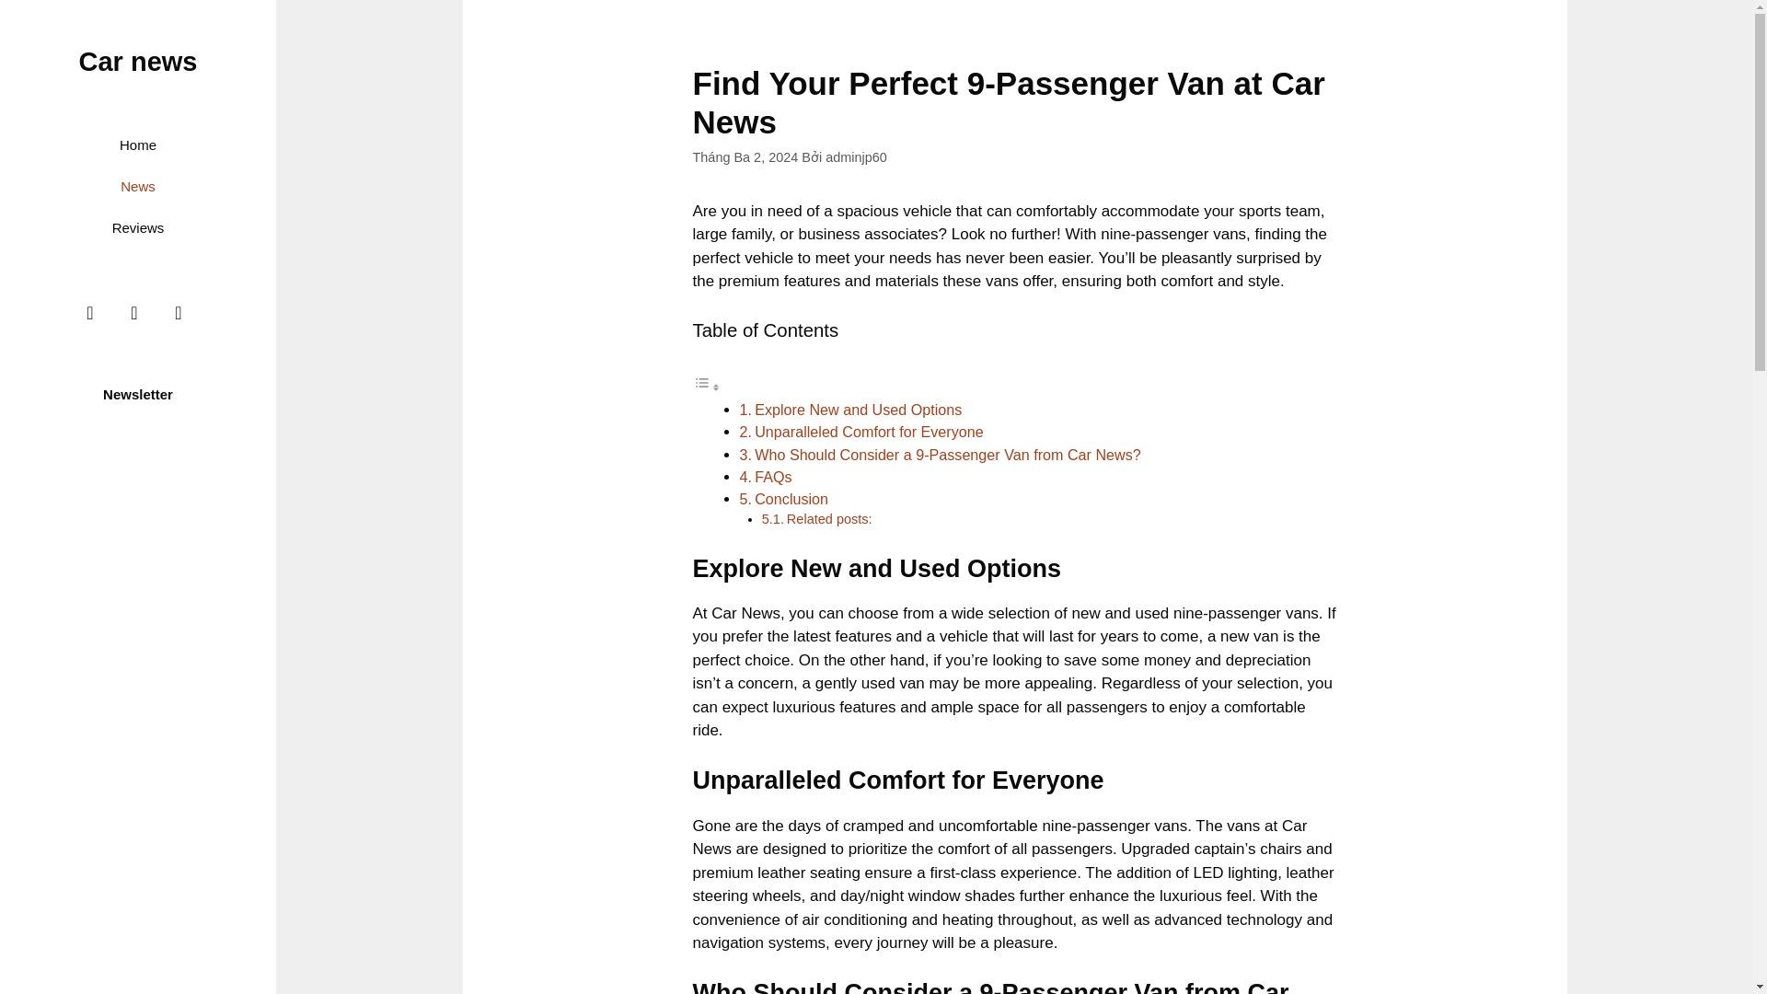 This screenshot has width=1767, height=994. Describe the element at coordinates (138, 227) in the screenshot. I see `Reviews` at that location.